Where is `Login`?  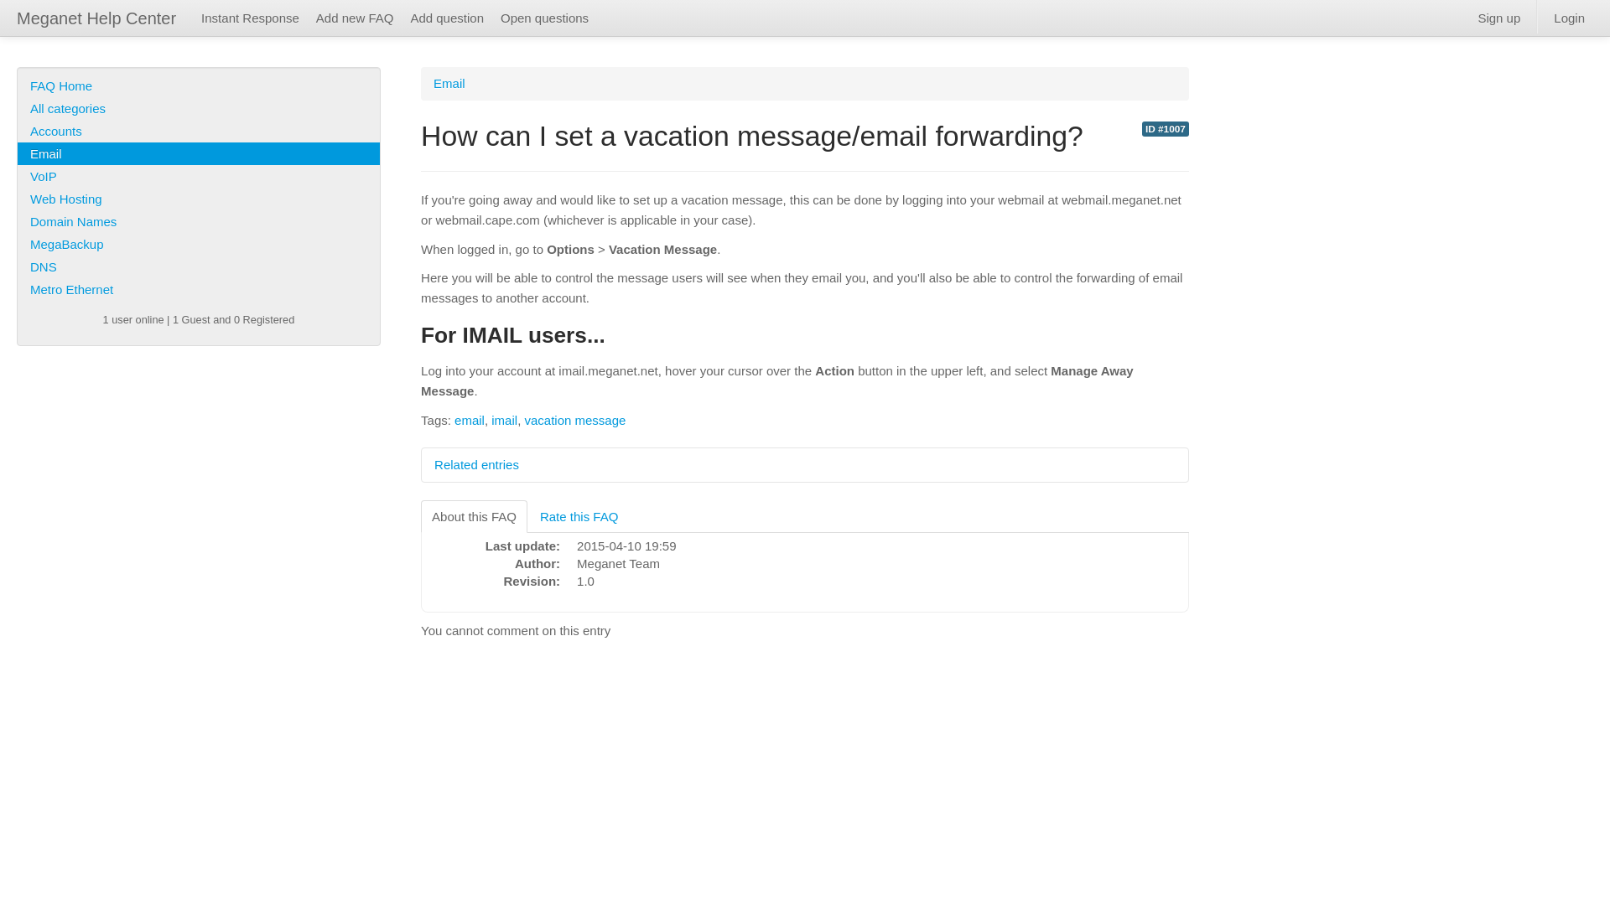
Login is located at coordinates (1570, 17).